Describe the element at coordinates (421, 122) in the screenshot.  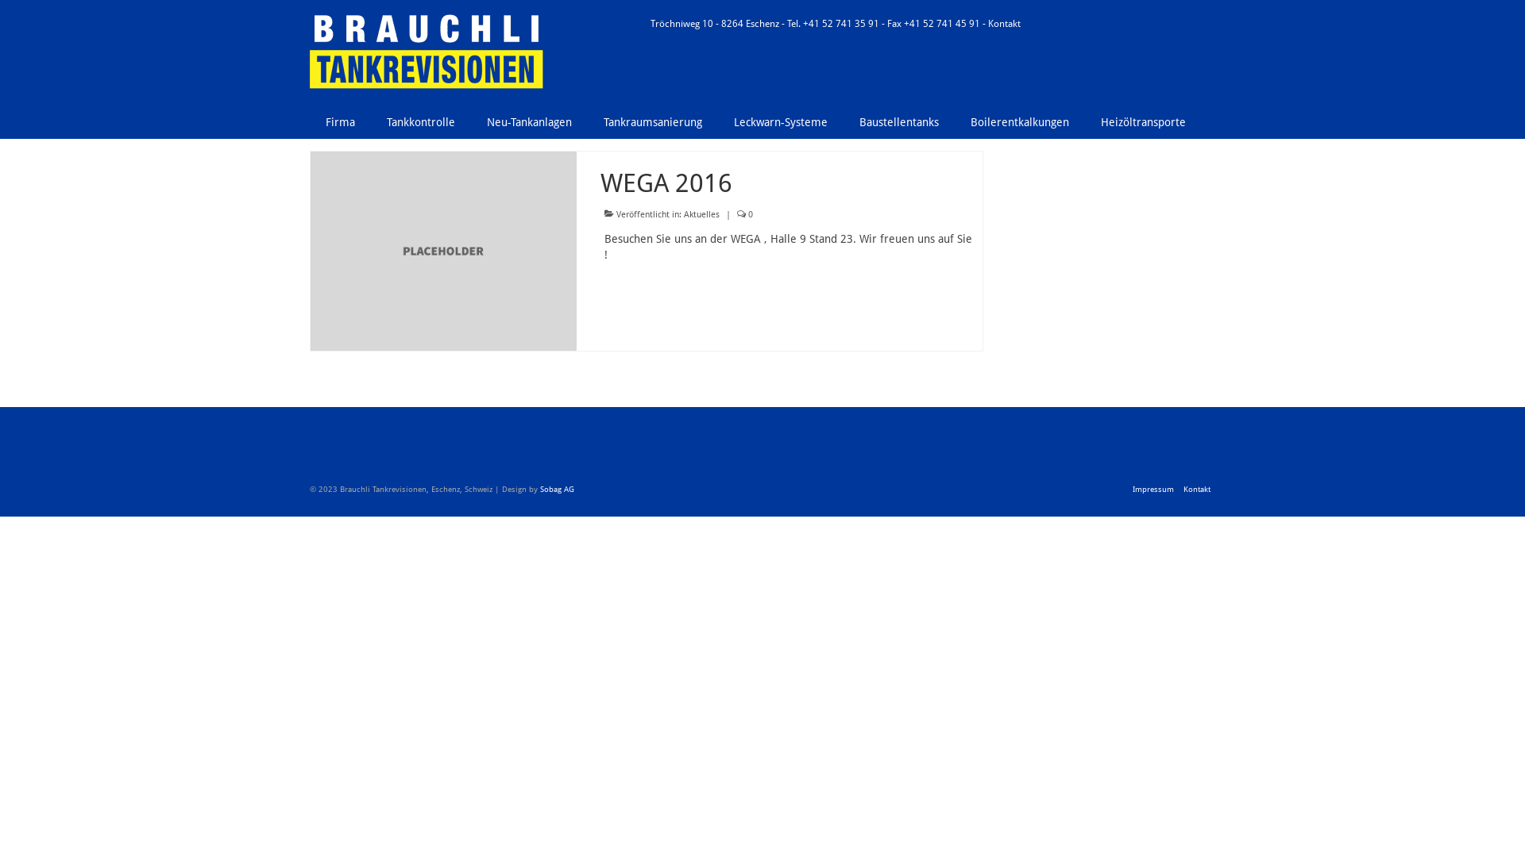
I see `Tankkontrolle` at that location.